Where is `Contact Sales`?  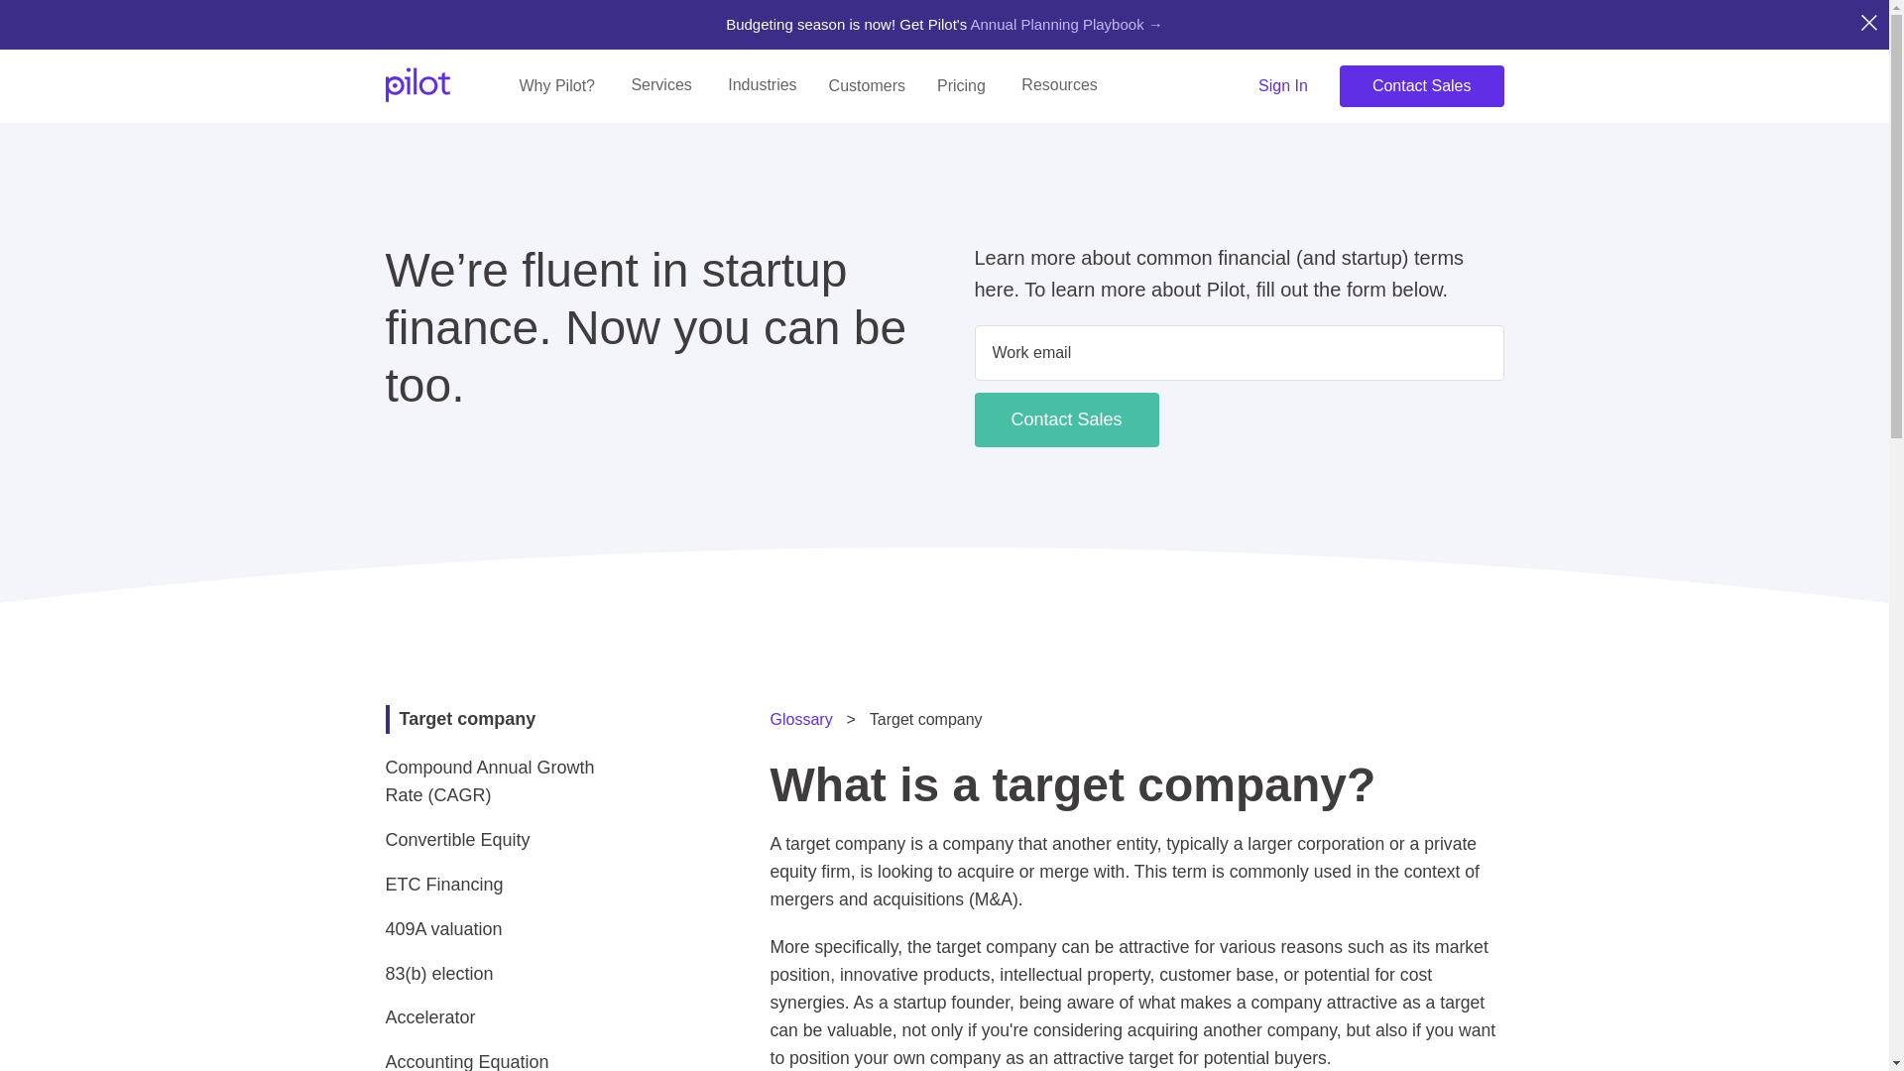
Contact Sales is located at coordinates (1422, 85).